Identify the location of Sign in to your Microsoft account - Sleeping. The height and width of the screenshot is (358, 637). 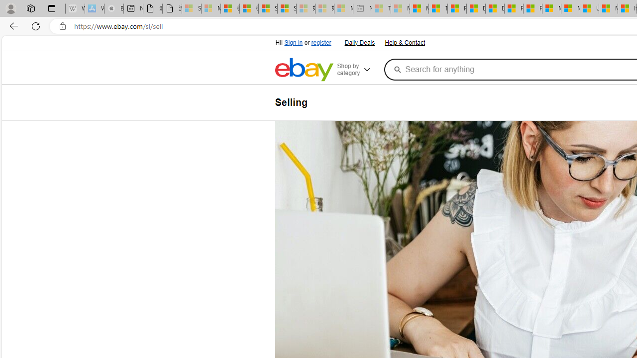
(192, 9).